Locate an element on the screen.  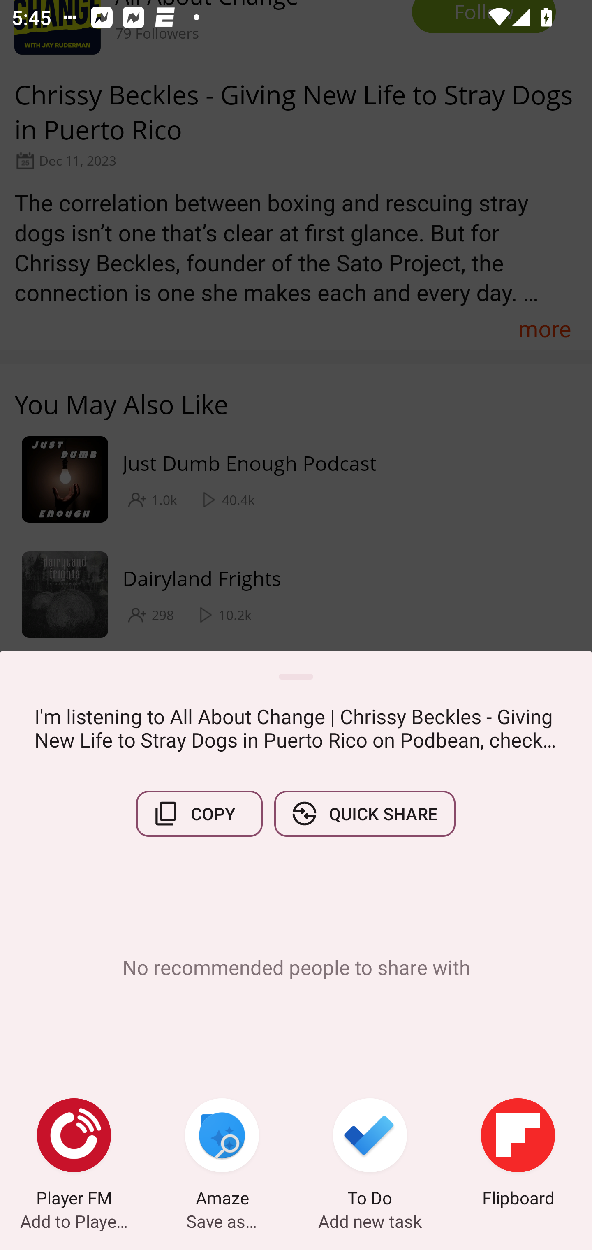
To Do Add new task is located at coordinates (370, 1155).